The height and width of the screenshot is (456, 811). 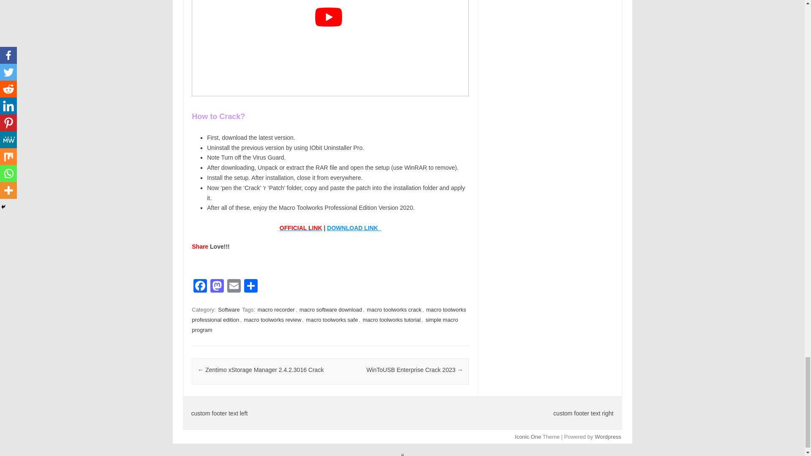 What do you see at coordinates (301, 228) in the screenshot?
I see `OFFICIAL LINK` at bounding box center [301, 228].